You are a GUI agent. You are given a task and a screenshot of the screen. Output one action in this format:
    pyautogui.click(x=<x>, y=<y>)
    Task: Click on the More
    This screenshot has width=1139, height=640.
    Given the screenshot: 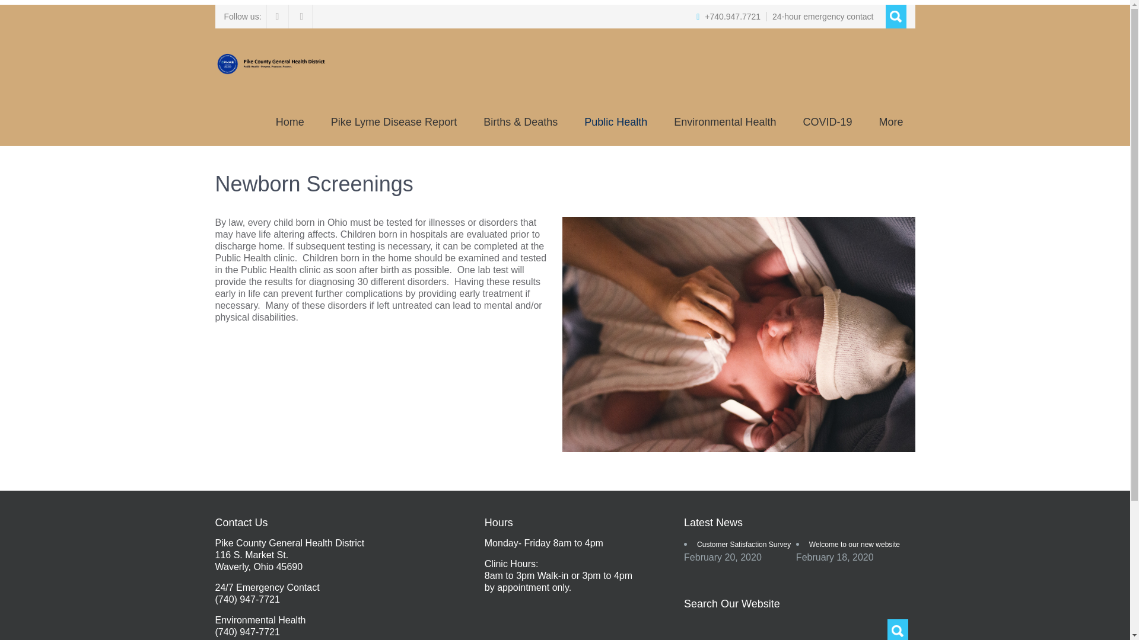 What is the action you would take?
    pyautogui.click(x=890, y=122)
    